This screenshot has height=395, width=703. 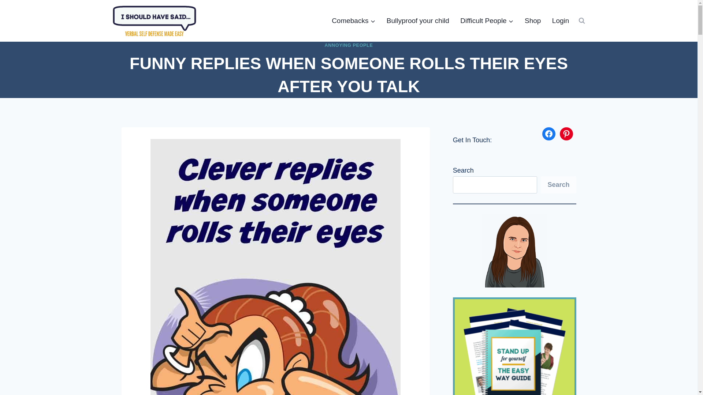 I want to click on ANNOYING PEOPLE, so click(x=349, y=45).